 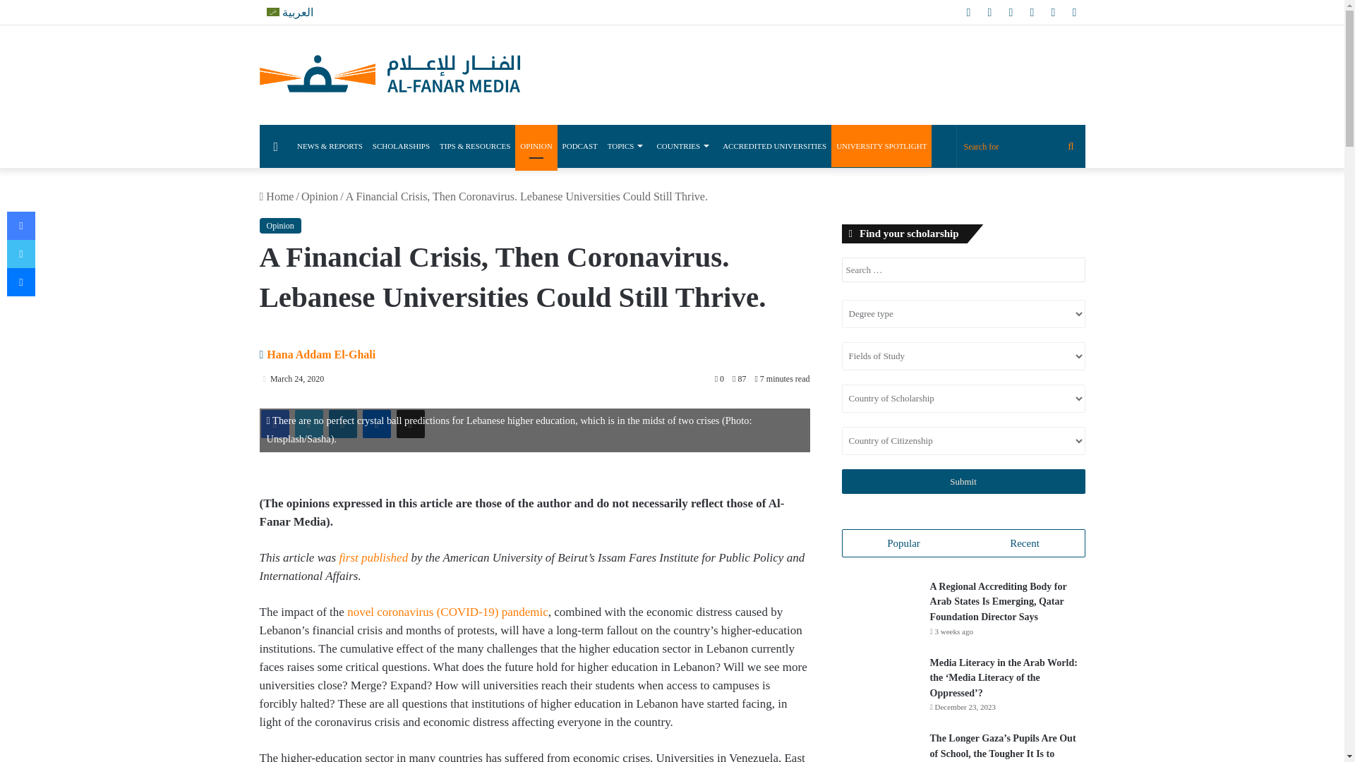 What do you see at coordinates (275, 424) in the screenshot?
I see `Facebook` at bounding box center [275, 424].